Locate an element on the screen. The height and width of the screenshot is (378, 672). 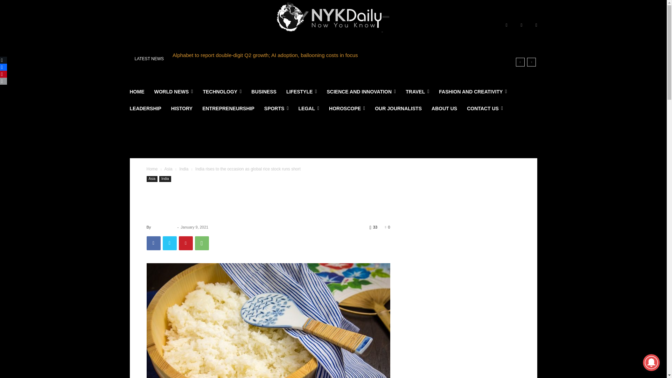
Twitter is located at coordinates (536, 25).